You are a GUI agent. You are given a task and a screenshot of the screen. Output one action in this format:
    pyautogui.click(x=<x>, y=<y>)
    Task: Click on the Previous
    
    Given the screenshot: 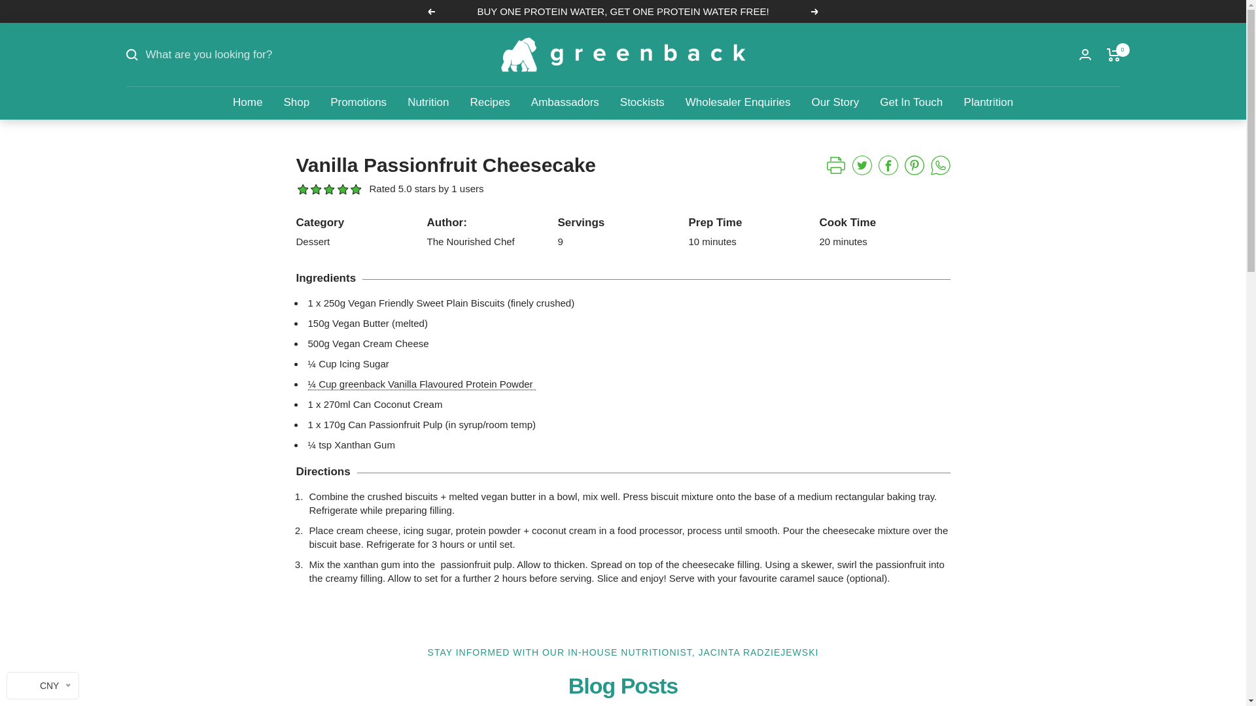 What is the action you would take?
    pyautogui.click(x=430, y=11)
    